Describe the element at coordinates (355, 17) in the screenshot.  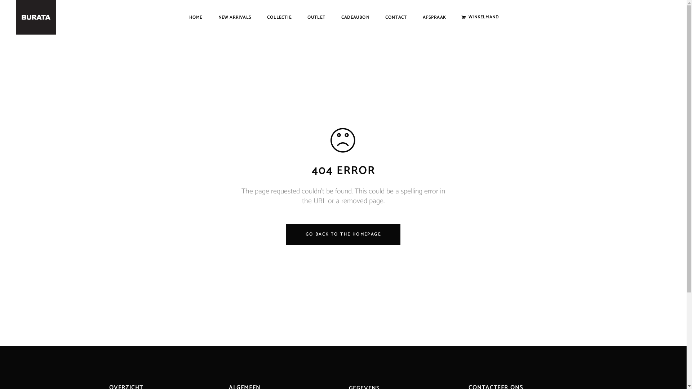
I see `CADEAUBON` at that location.